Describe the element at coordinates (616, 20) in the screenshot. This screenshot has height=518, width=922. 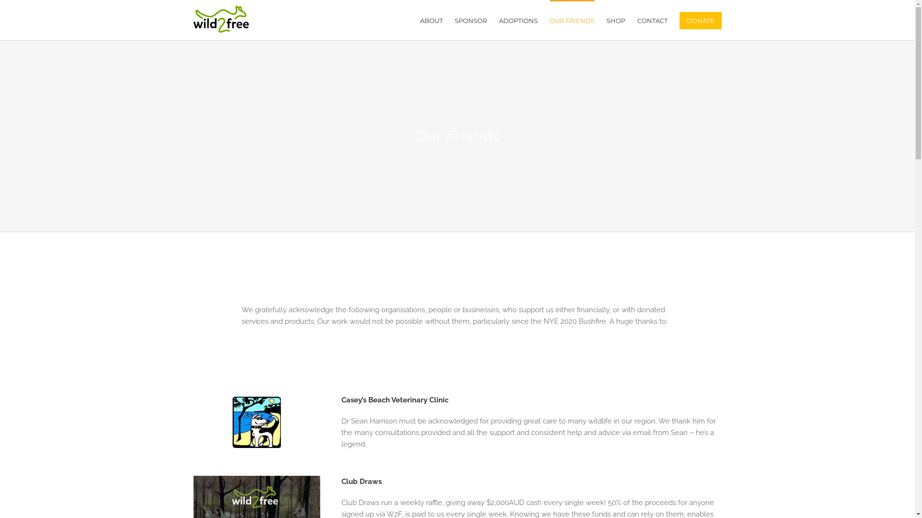
I see `SHOP` at that location.